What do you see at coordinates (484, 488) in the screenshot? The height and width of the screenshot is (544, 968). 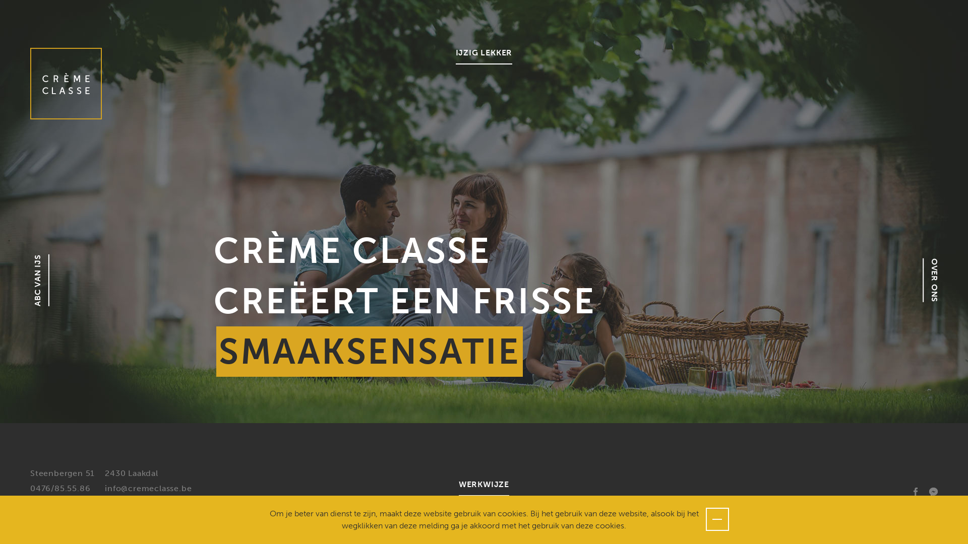 I see `WERKWIJZE` at bounding box center [484, 488].